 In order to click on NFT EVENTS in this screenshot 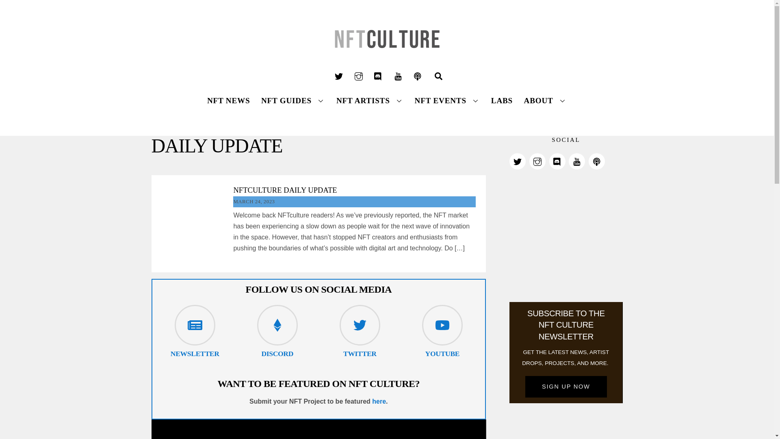, I will do `click(447, 100)`.